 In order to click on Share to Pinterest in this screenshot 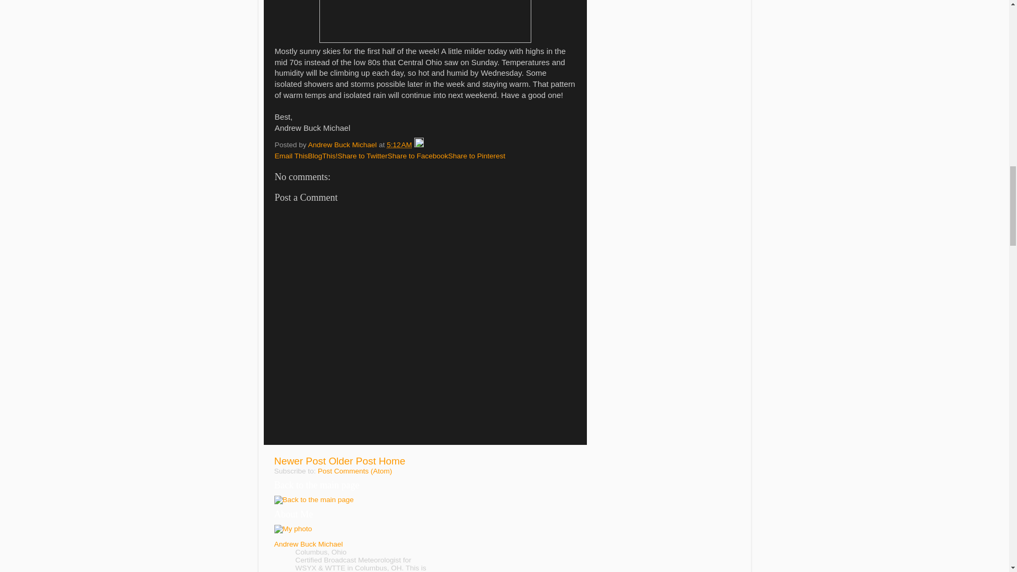, I will do `click(477, 156)`.